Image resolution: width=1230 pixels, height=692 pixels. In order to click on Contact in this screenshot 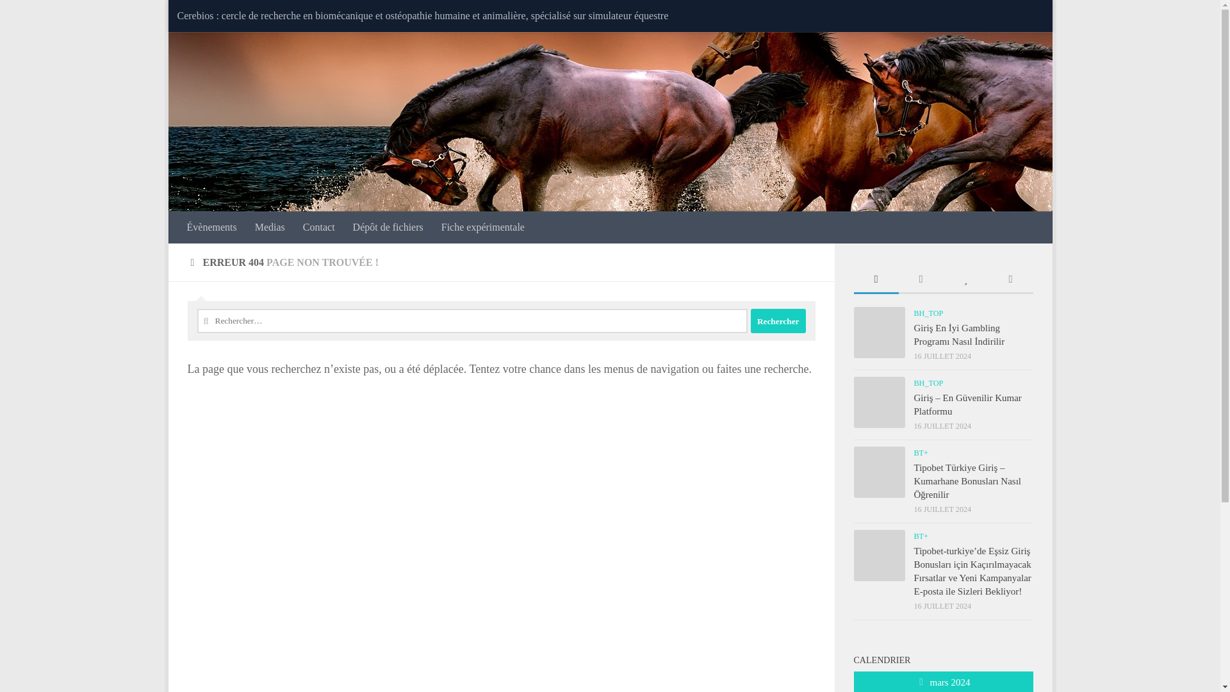, I will do `click(319, 227)`.